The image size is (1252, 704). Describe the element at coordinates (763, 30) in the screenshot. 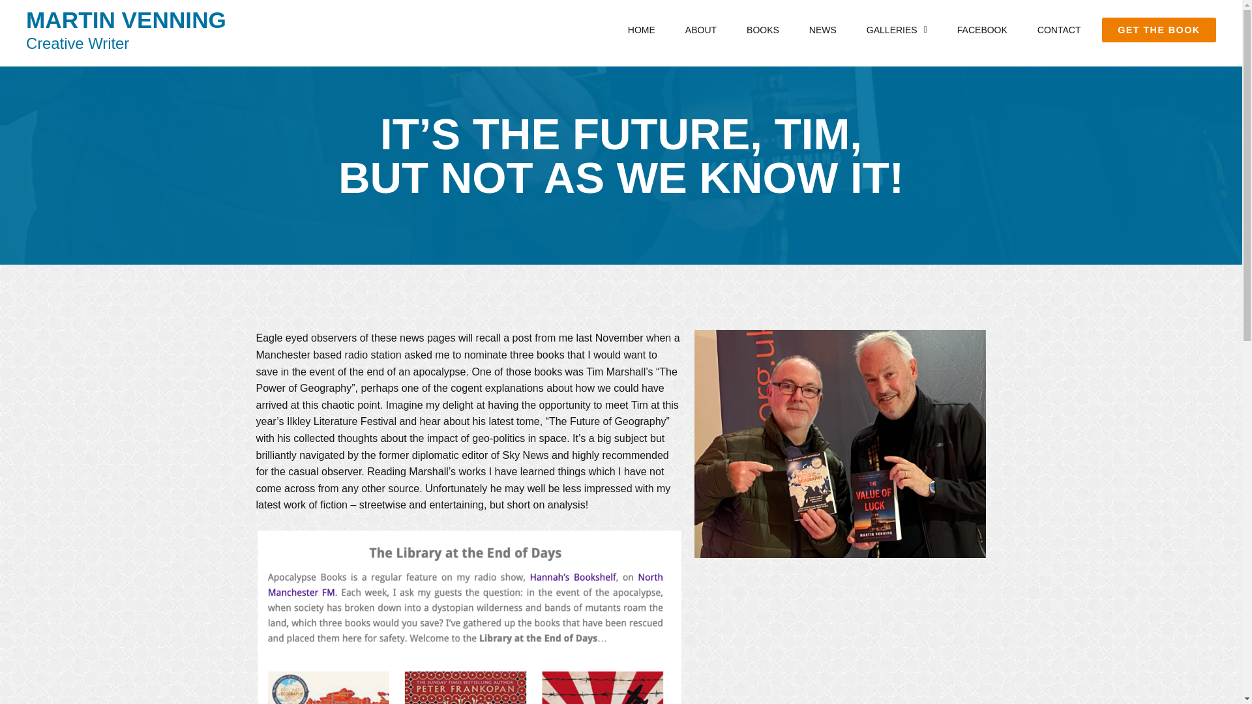

I see `BOOKS` at that location.